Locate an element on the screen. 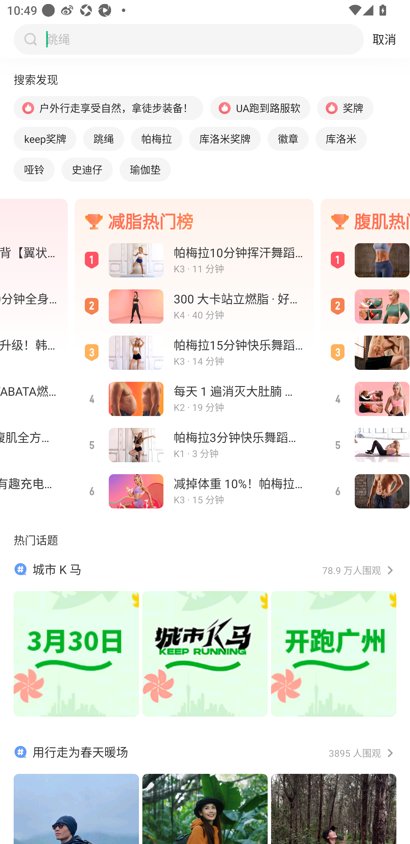  4 热门课榜 is located at coordinates (365, 399).